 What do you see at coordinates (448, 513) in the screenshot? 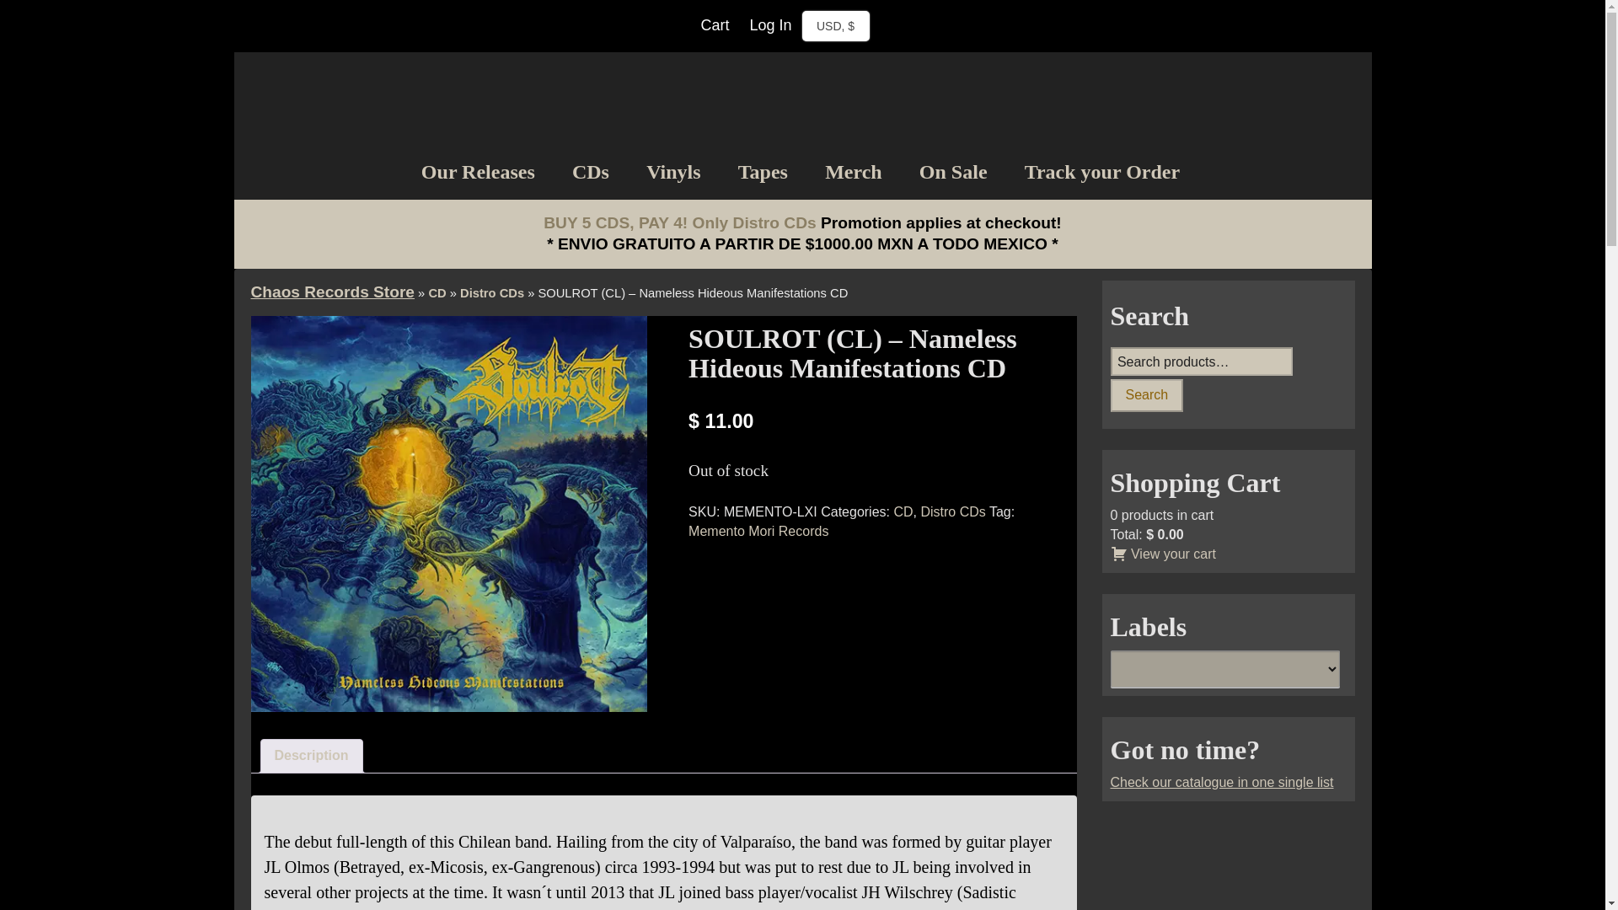
I see `Soulrot cover 500 x 500` at bounding box center [448, 513].